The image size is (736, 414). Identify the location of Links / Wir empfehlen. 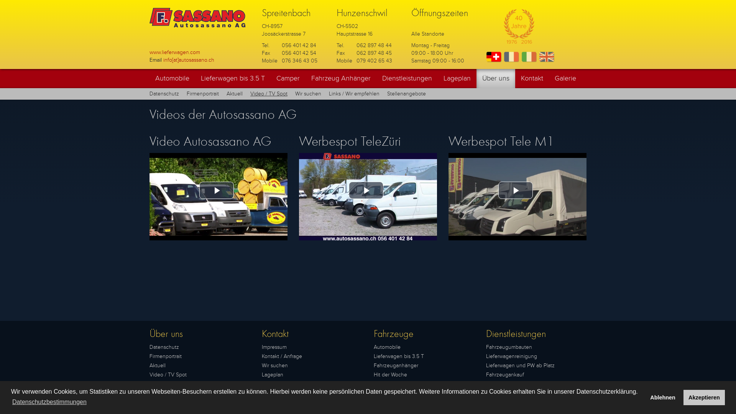
(175, 384).